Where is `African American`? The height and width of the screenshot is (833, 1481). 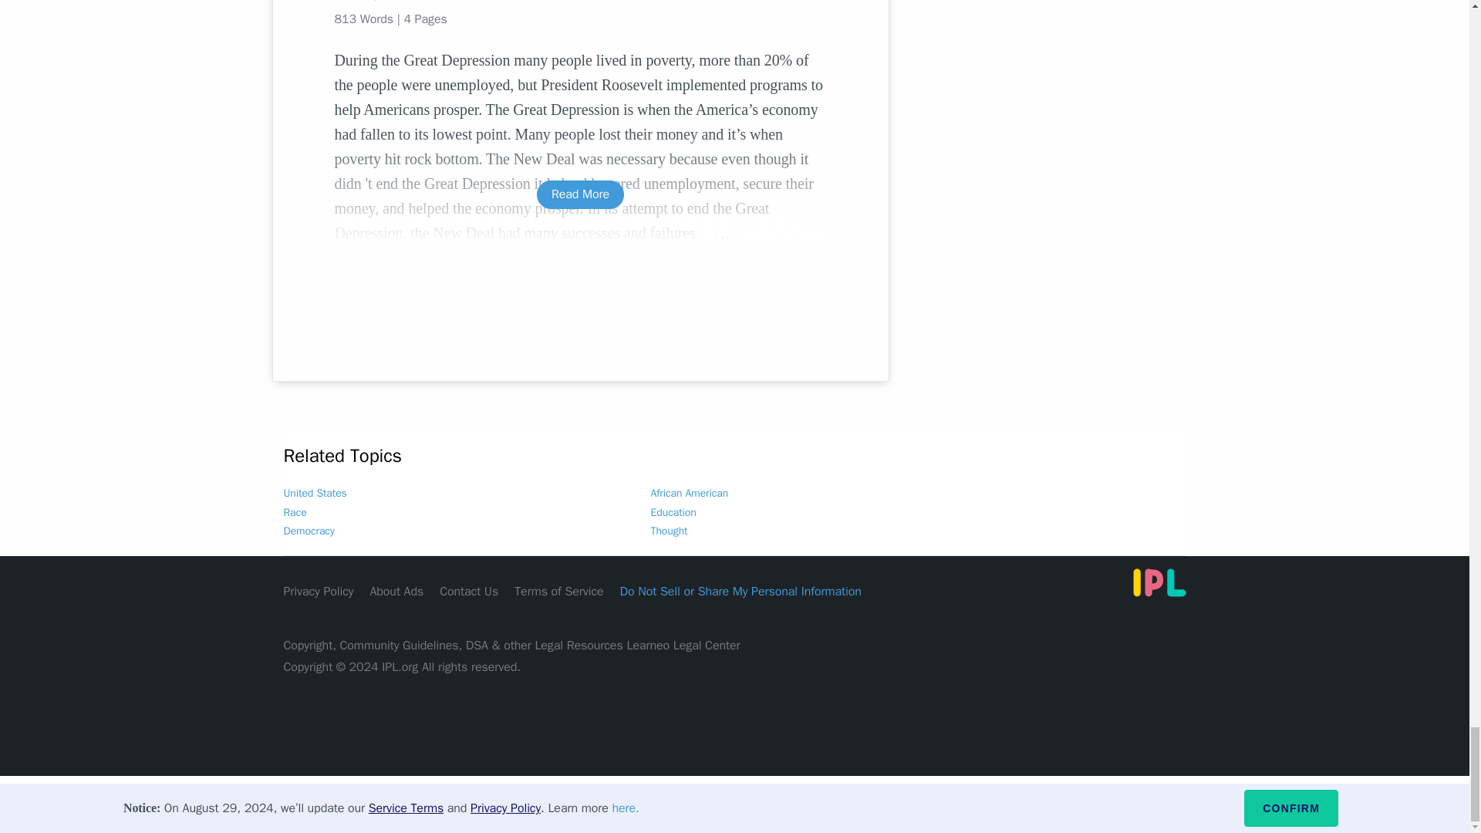
African American is located at coordinates (690, 493).